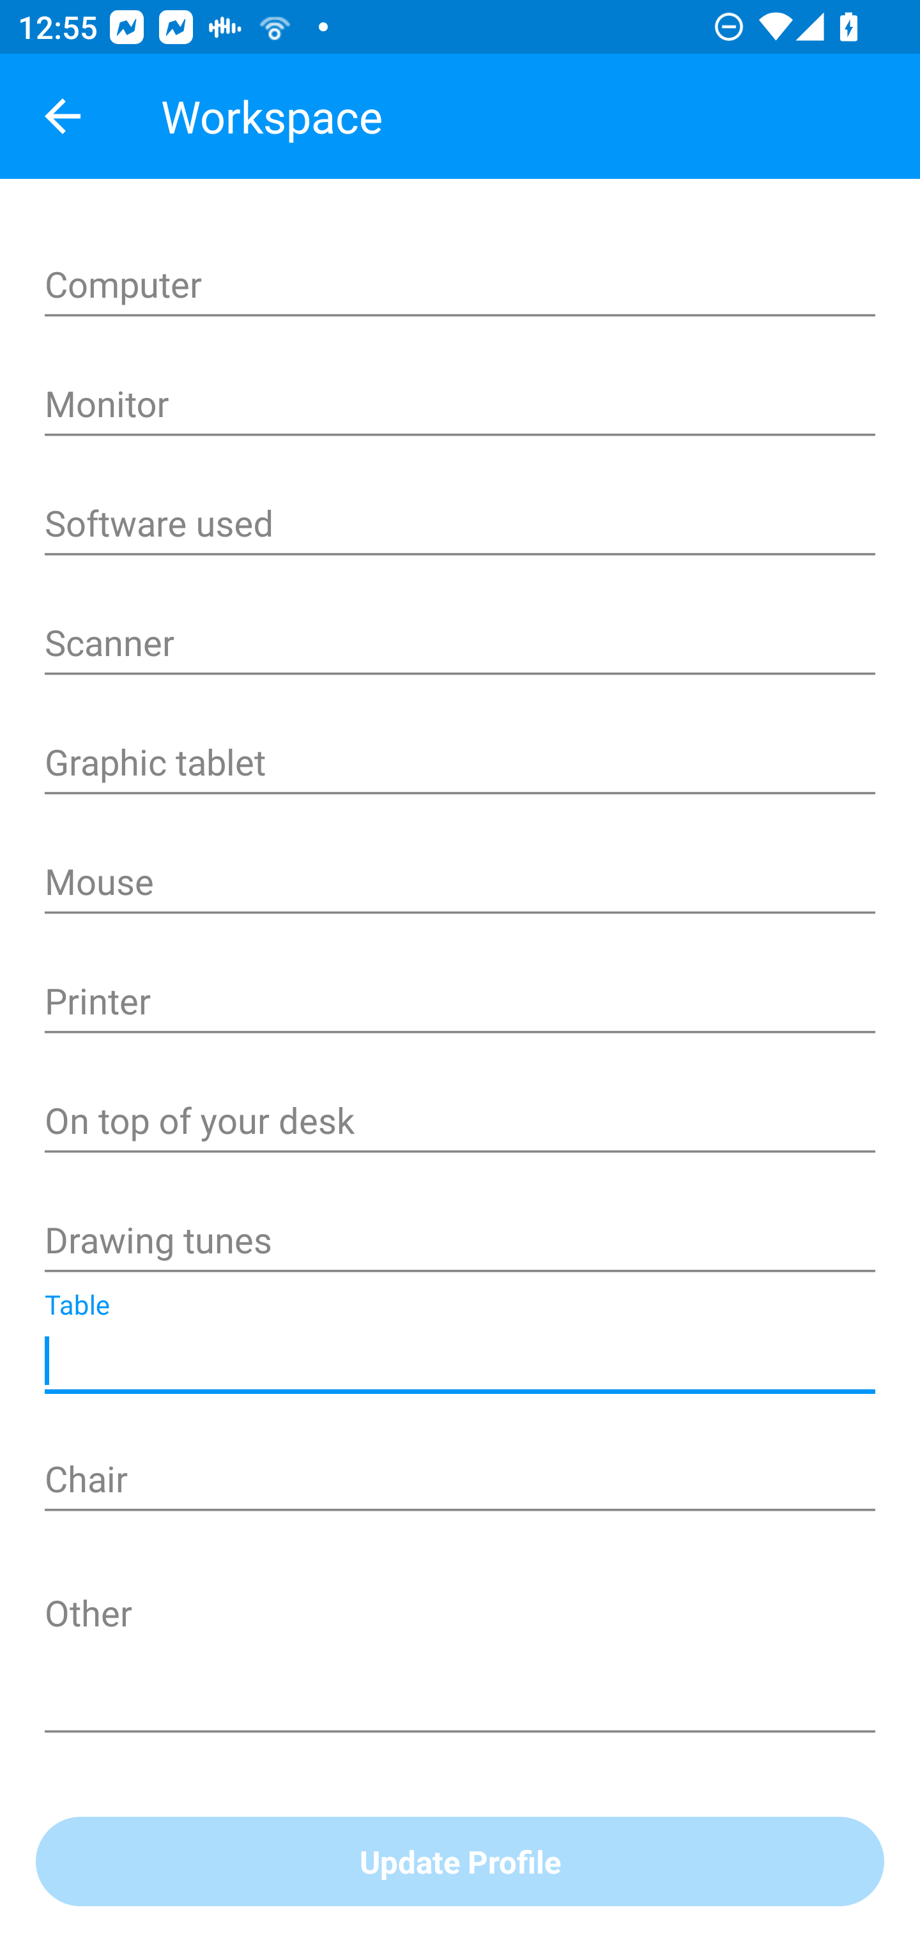  I want to click on On top of your desk, so click(460, 1123).